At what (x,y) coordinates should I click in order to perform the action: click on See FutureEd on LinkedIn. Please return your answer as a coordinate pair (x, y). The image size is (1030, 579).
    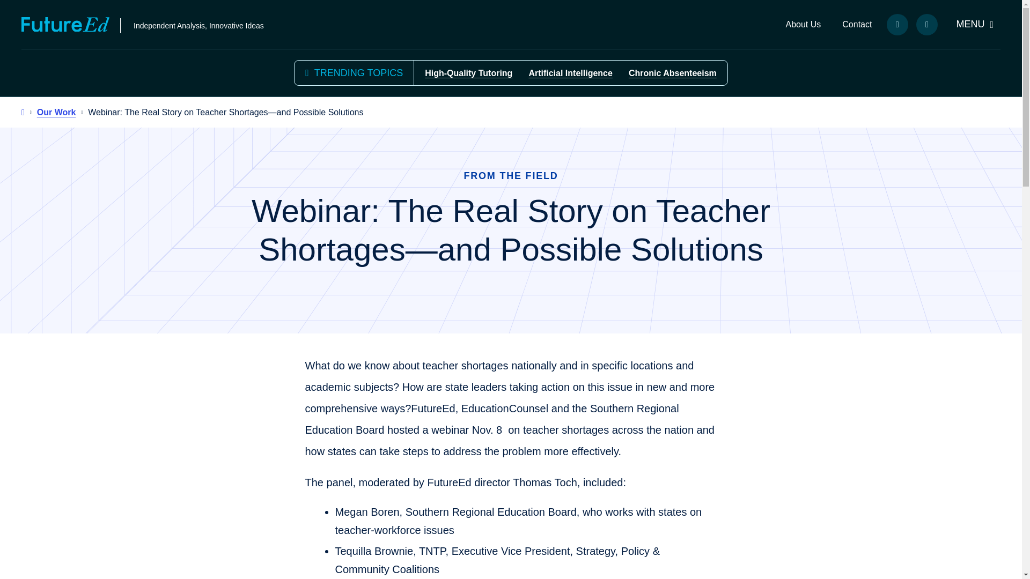
    Looking at the image, I should click on (897, 24).